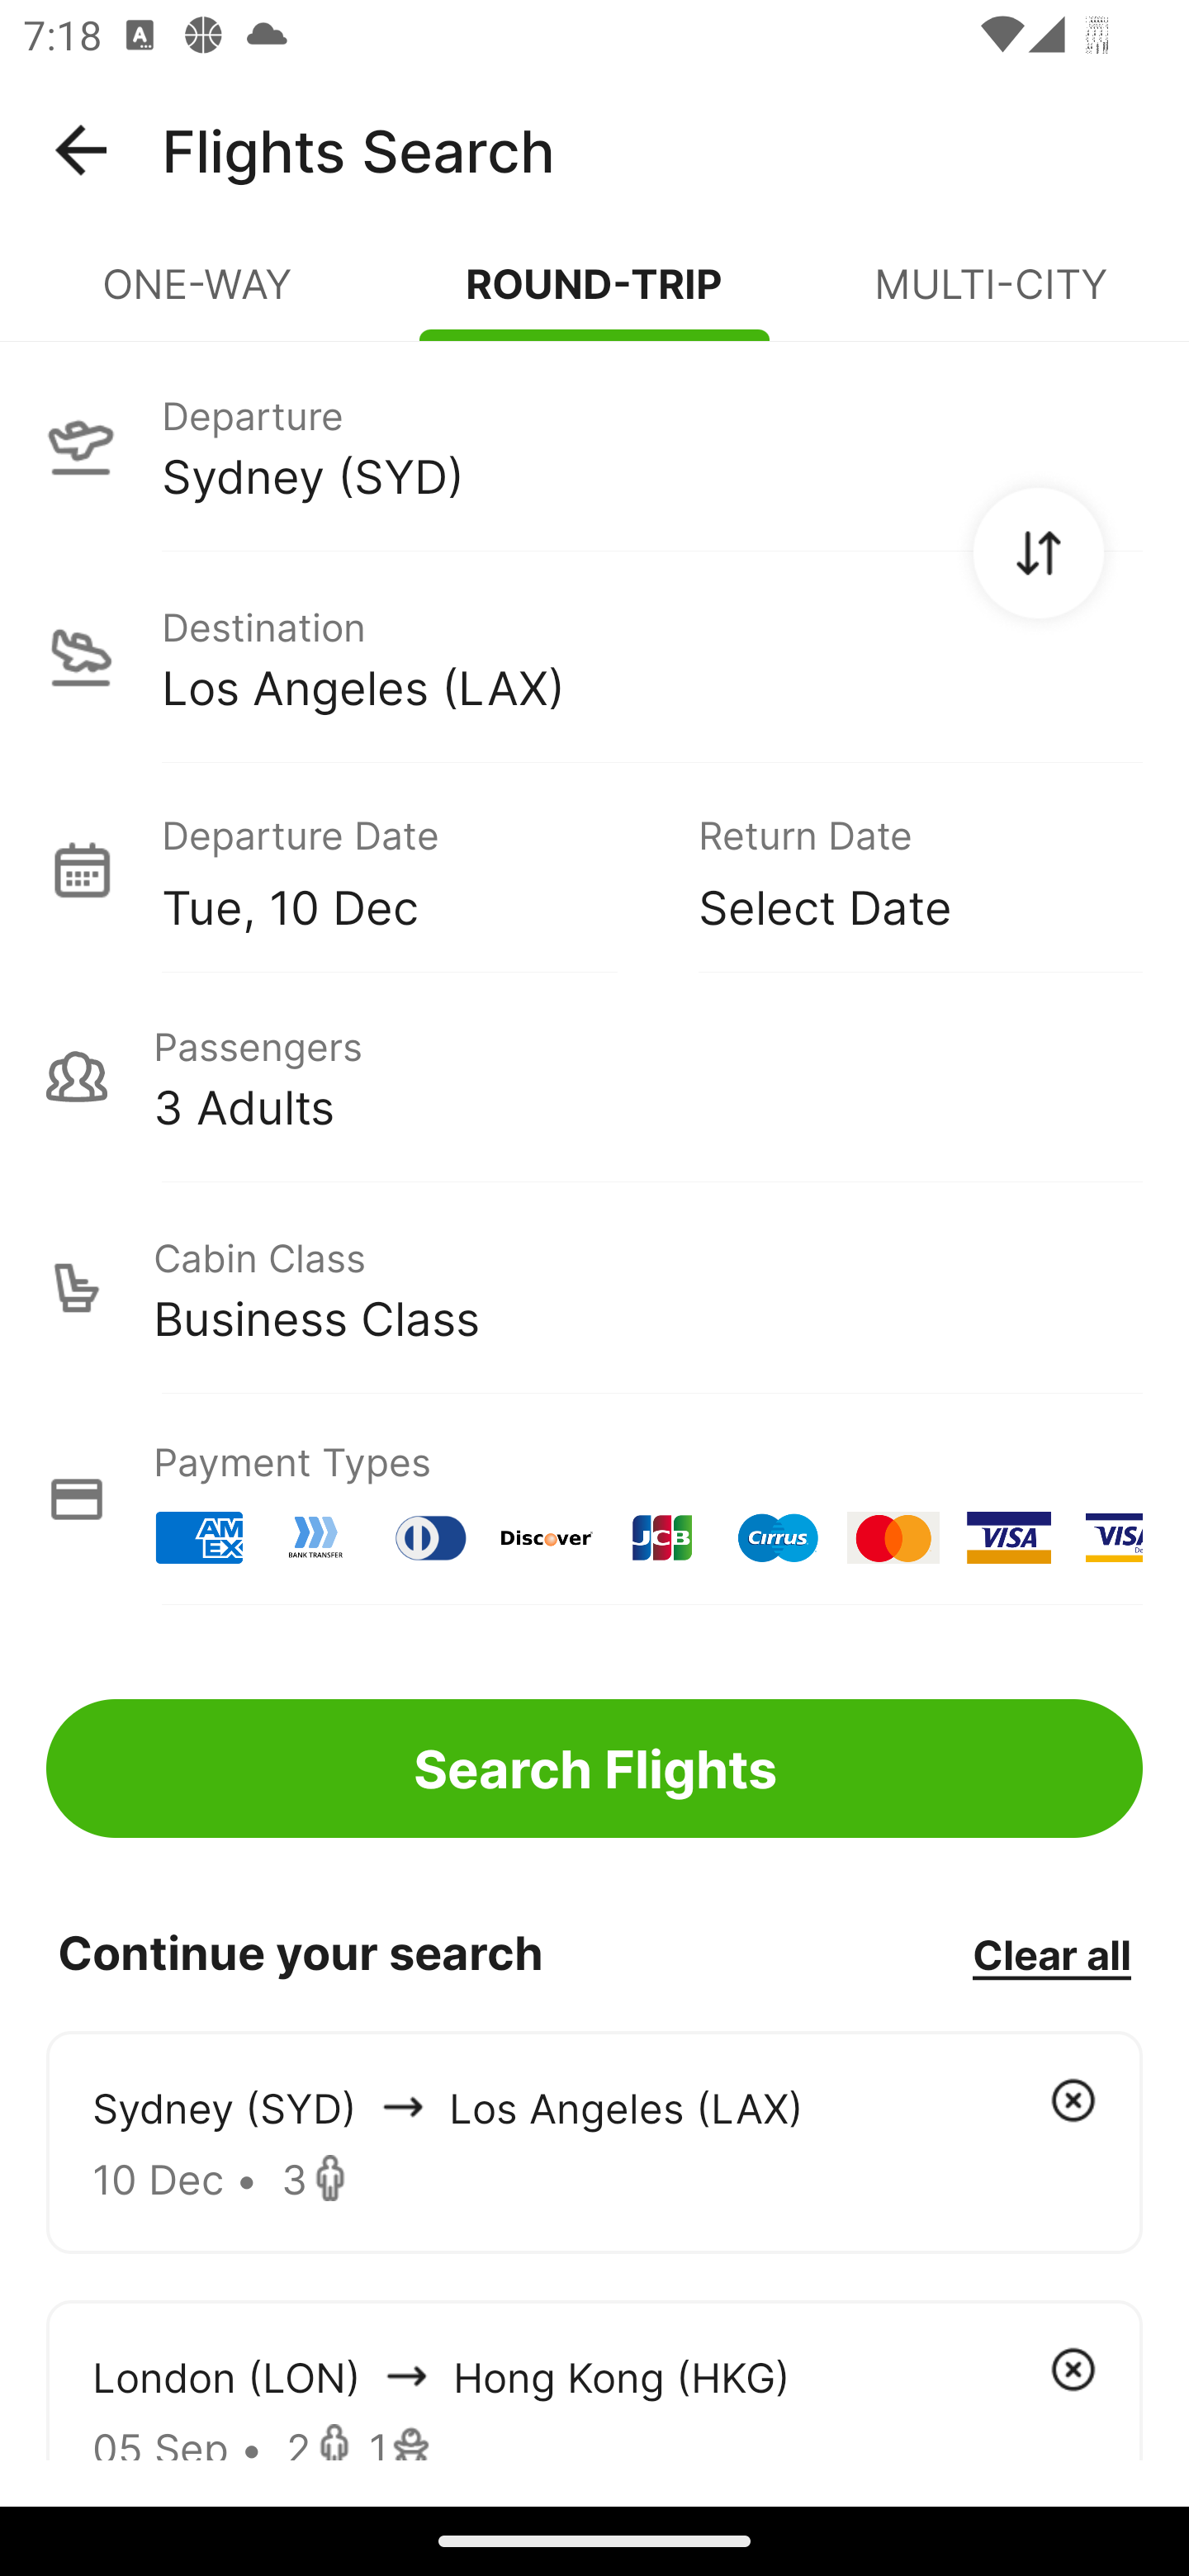 This screenshot has width=1189, height=2576. What do you see at coordinates (594, 1769) in the screenshot?
I see `Search Flights` at bounding box center [594, 1769].